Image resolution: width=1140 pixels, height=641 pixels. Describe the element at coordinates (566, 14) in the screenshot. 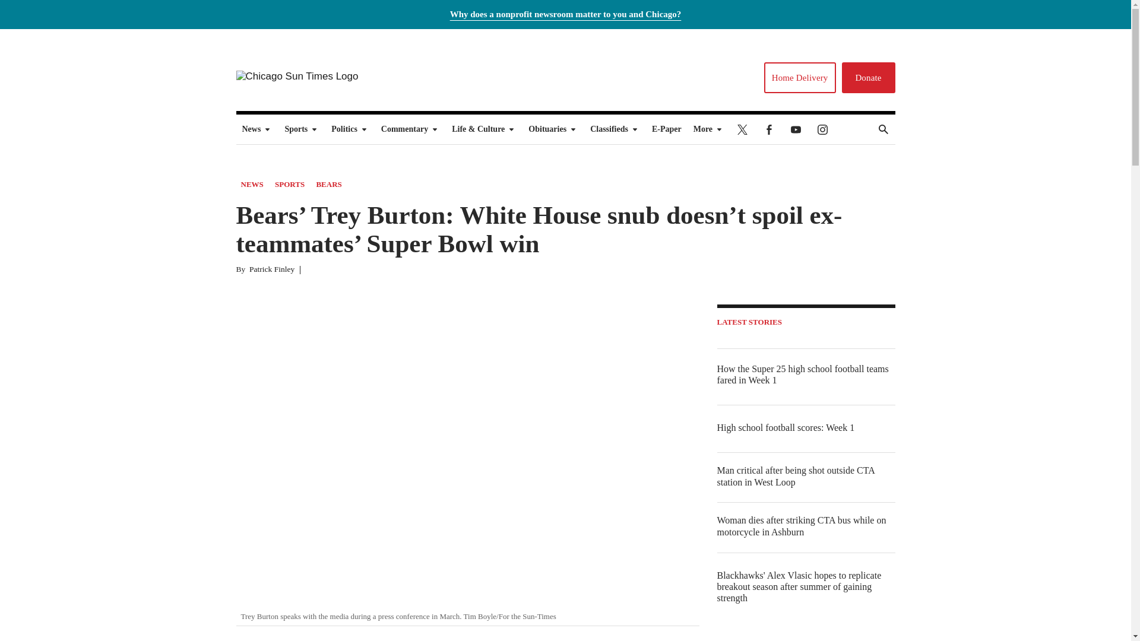

I see `Why does a nonprofit newsroom matter to you and Chicago?` at that location.